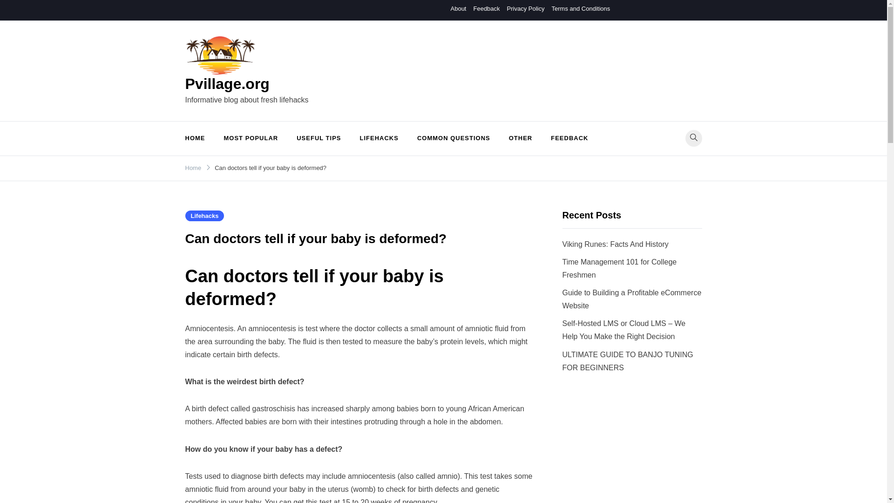 The height and width of the screenshot is (503, 894). I want to click on About, so click(458, 8).